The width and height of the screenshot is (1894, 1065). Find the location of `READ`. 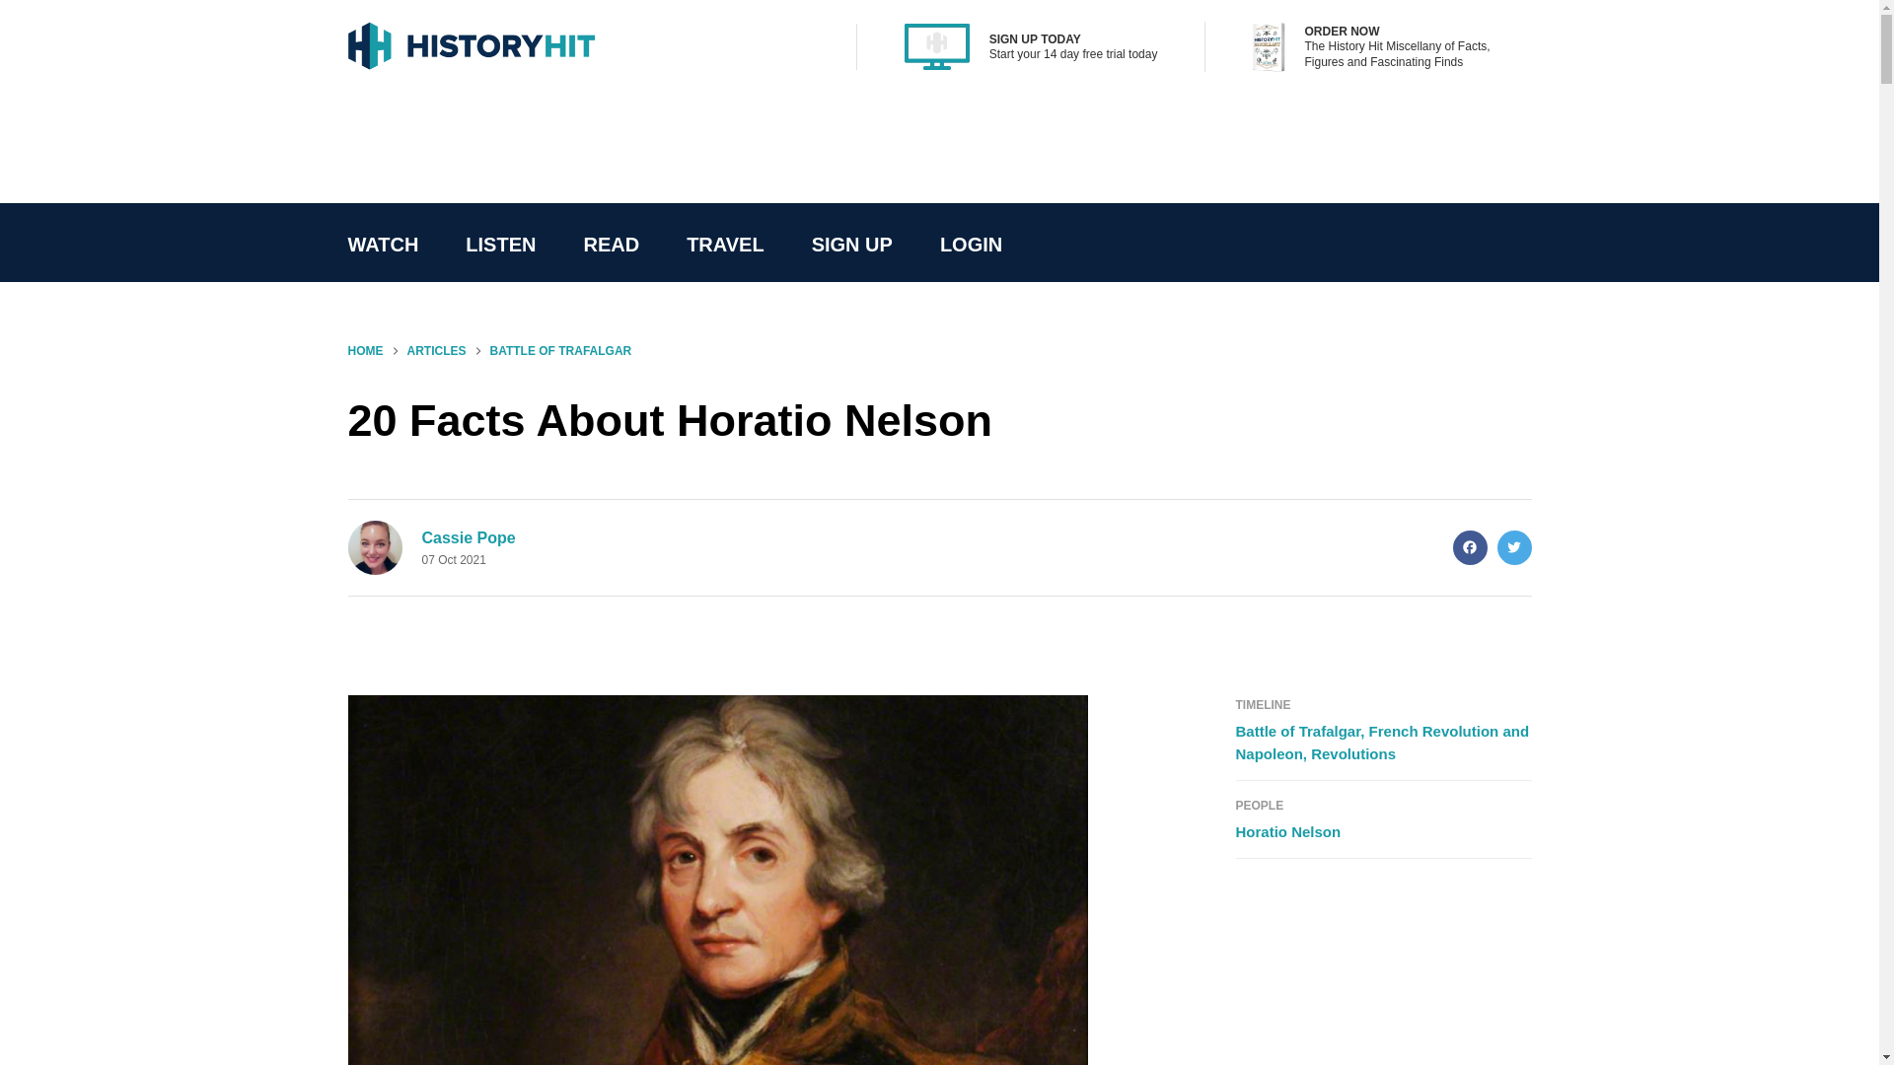

READ is located at coordinates (611, 245).